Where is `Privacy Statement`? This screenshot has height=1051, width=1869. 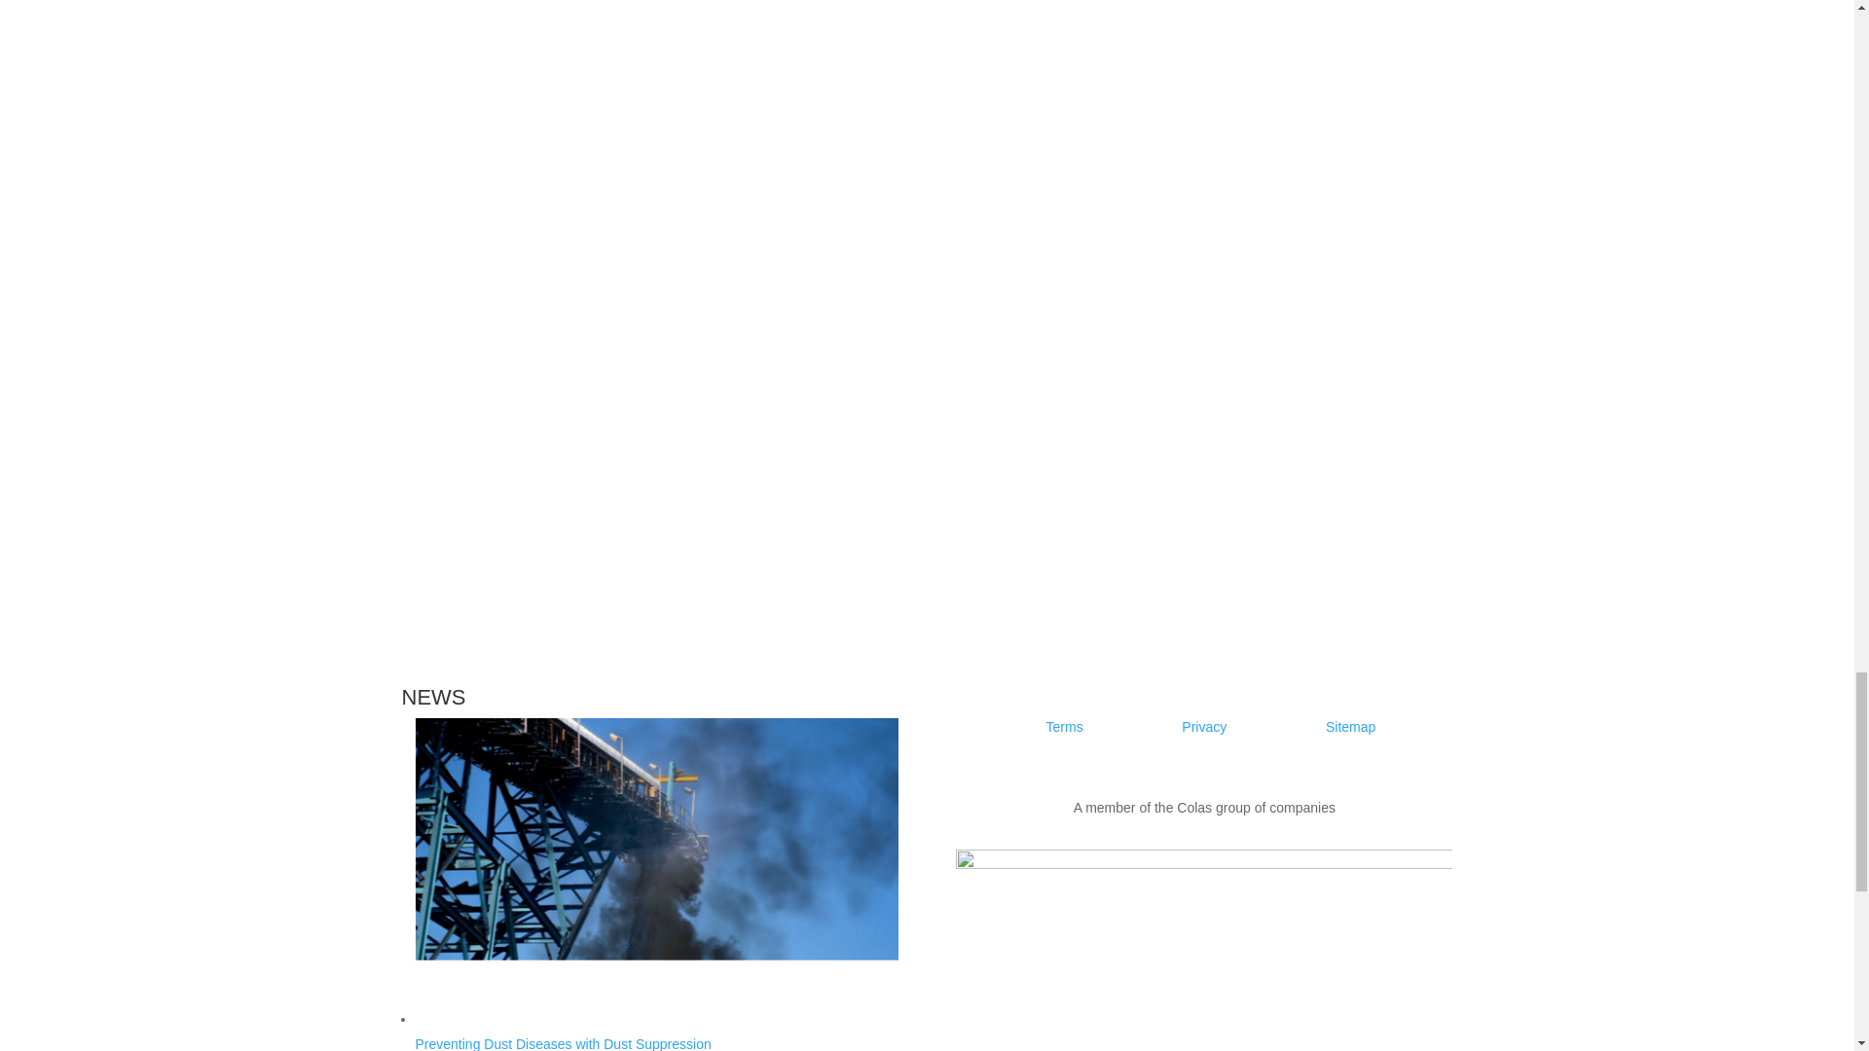 Privacy Statement is located at coordinates (1203, 726).